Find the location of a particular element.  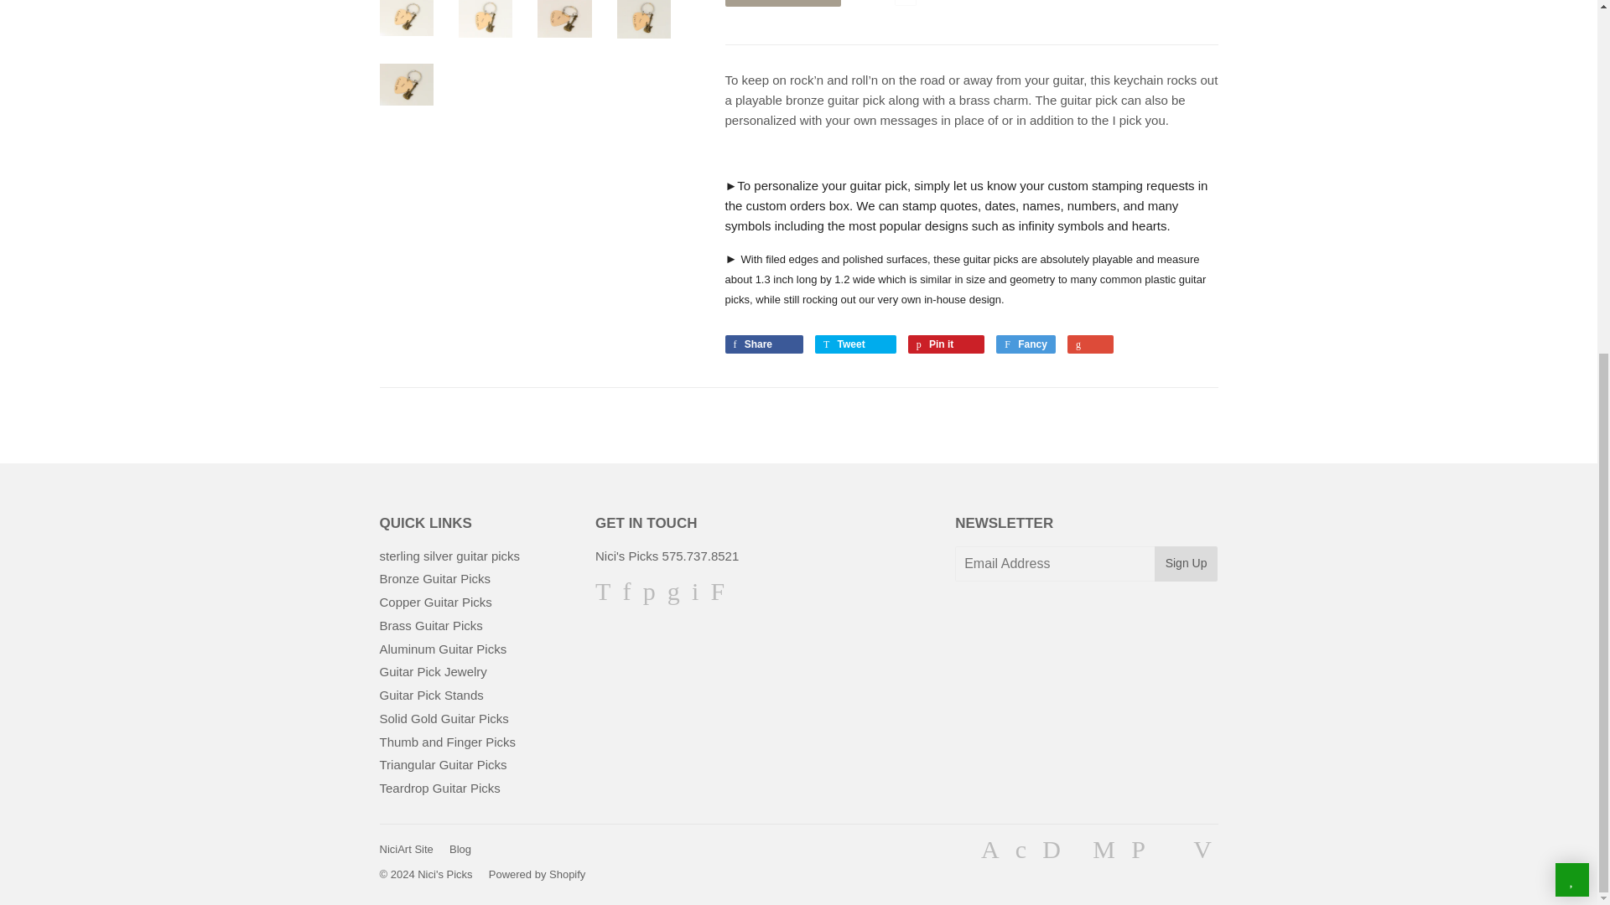

Guitar Pick Stands is located at coordinates (431, 695).